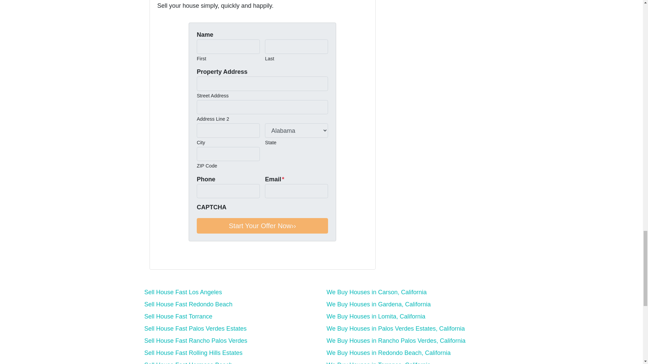 The width and height of the screenshot is (648, 364). Describe the element at coordinates (190, 257) in the screenshot. I see `LinkedIn` at that location.